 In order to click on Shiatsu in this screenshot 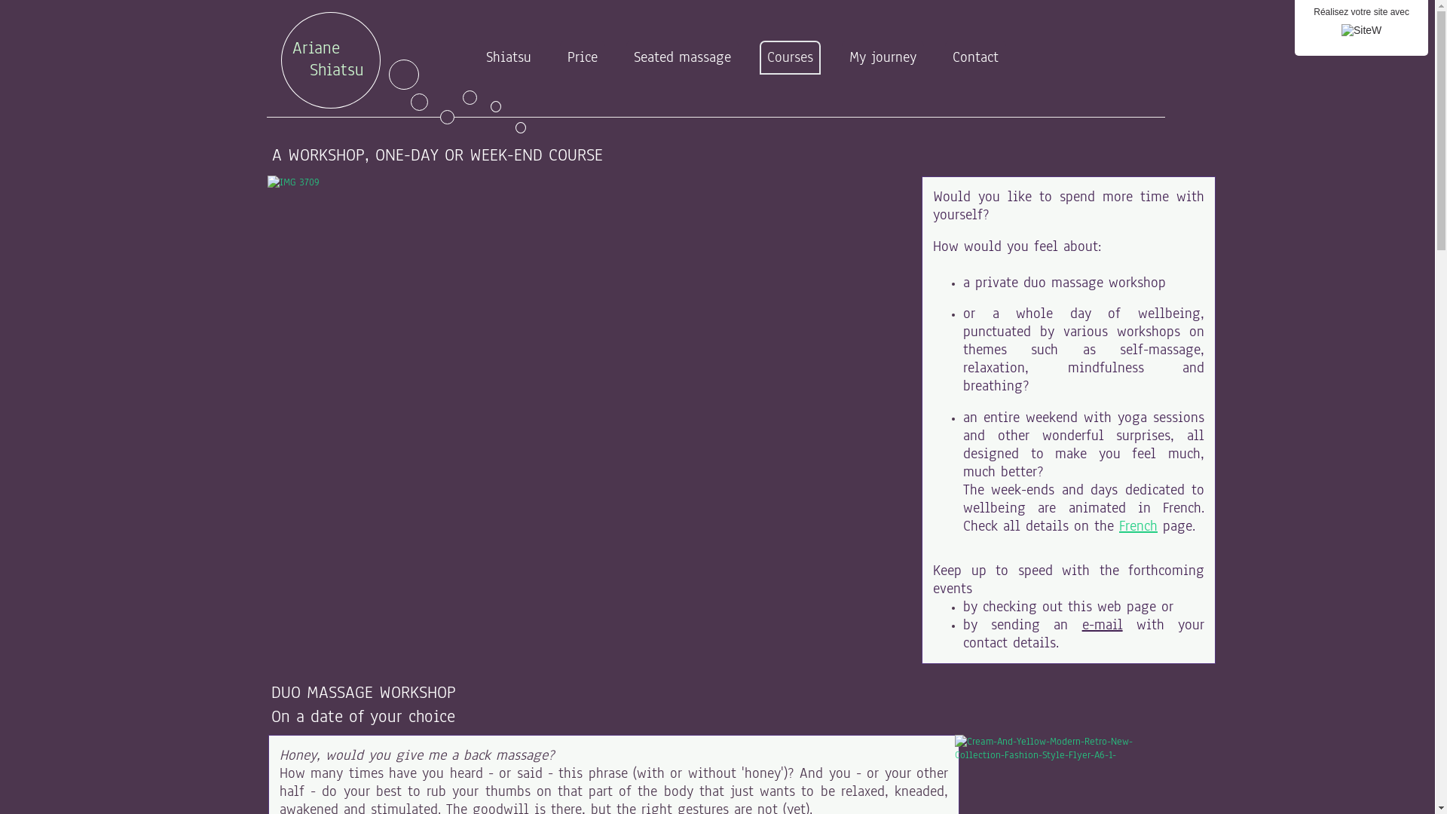, I will do `click(509, 57)`.